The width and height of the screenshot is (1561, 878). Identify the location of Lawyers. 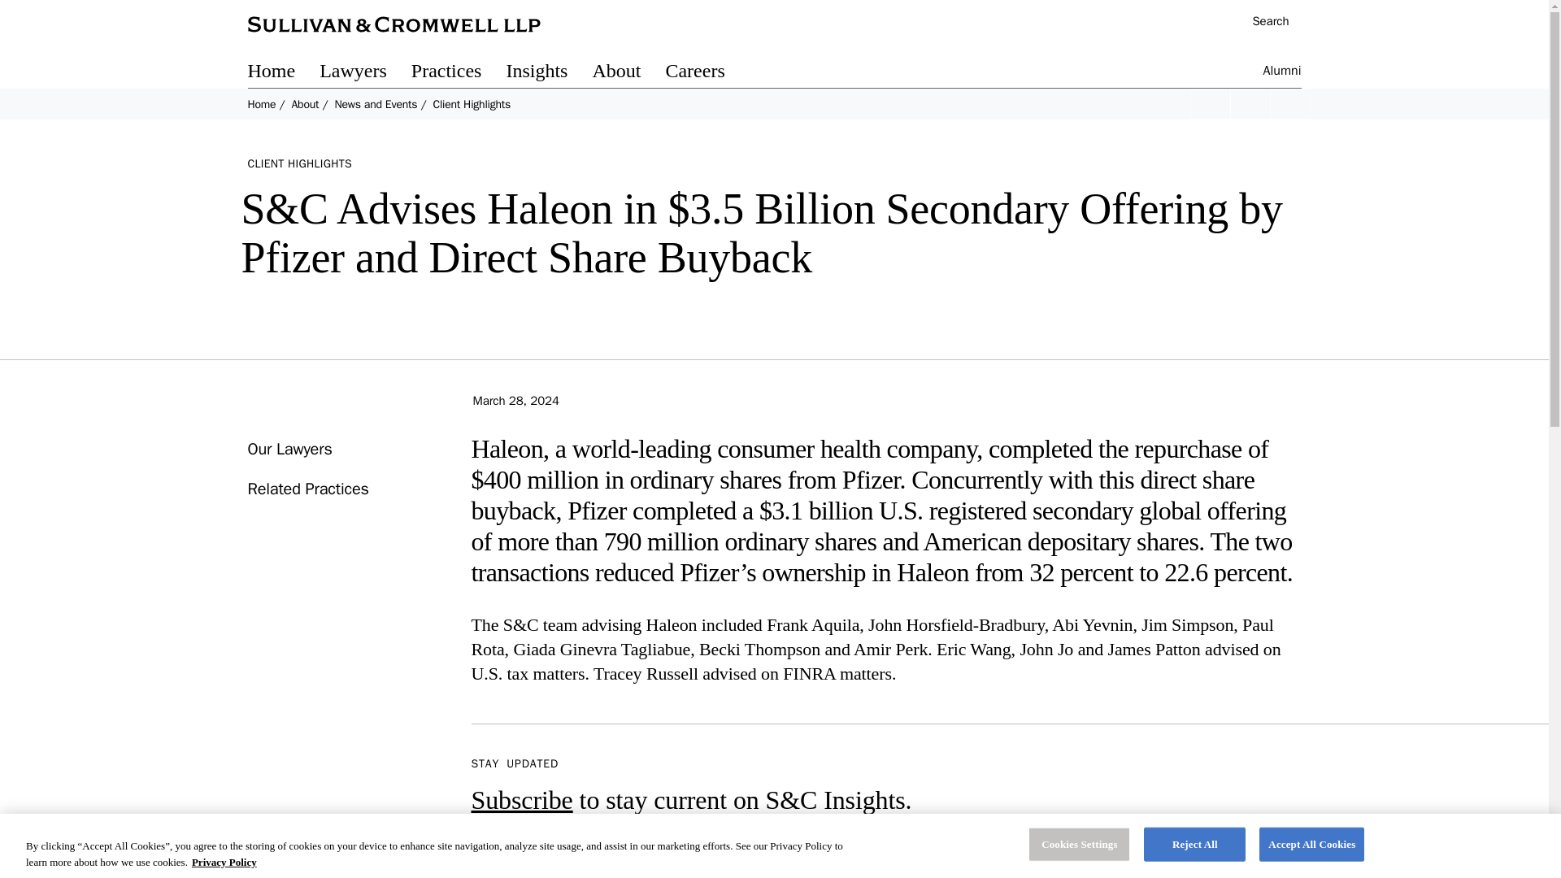
(366, 73).